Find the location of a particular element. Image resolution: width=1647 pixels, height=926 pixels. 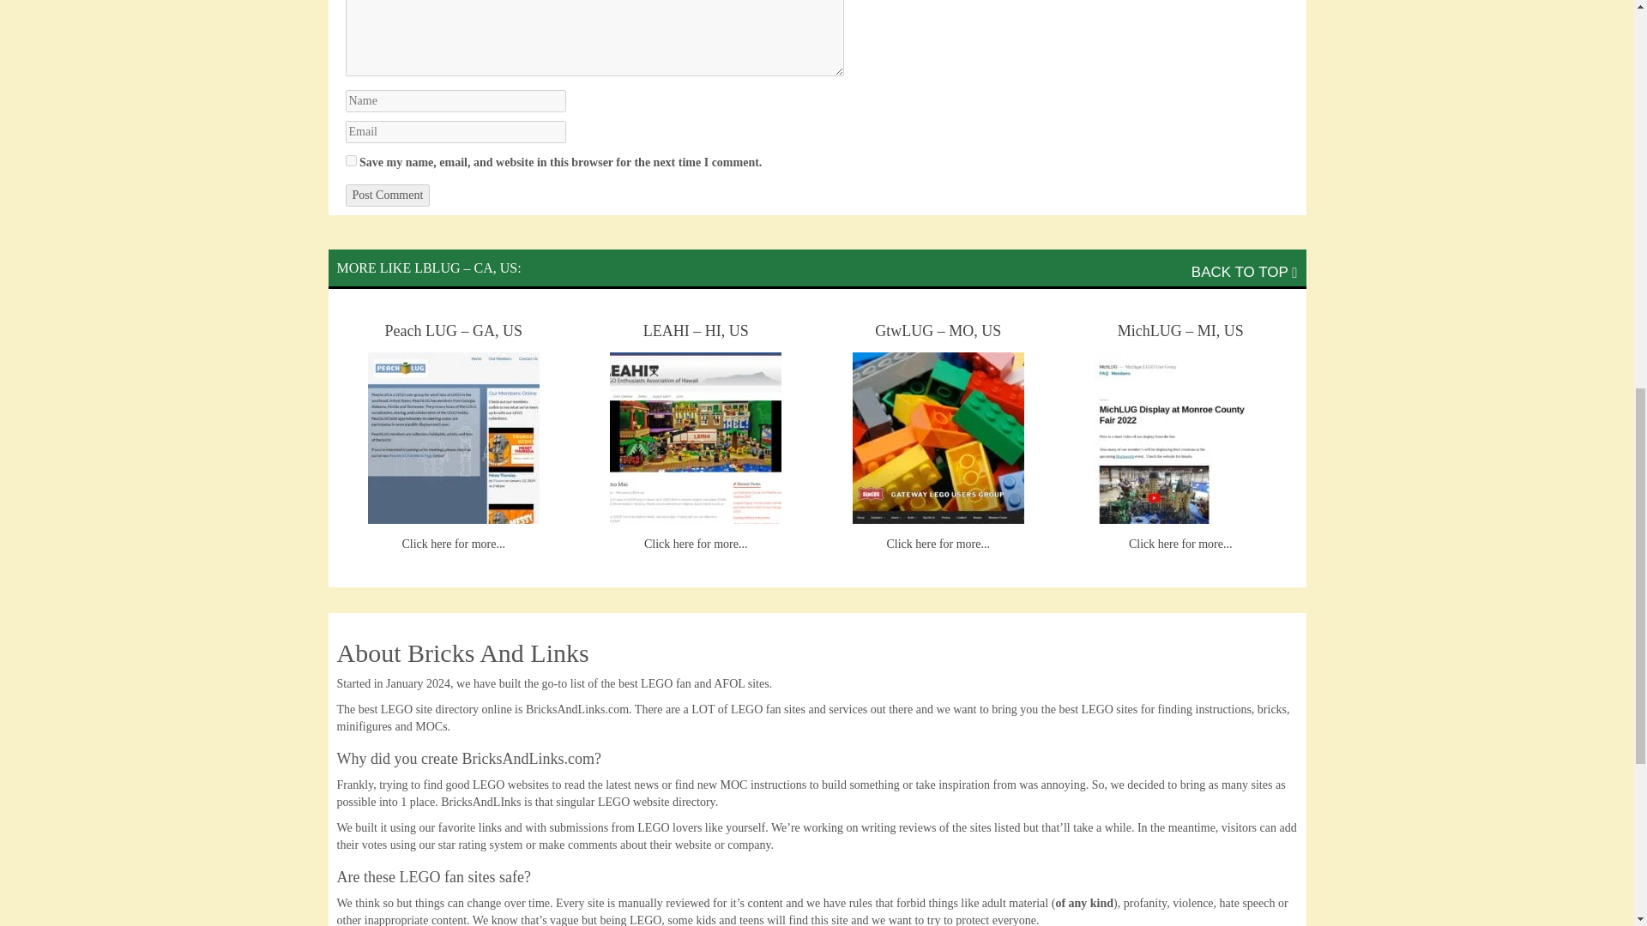

yes is located at coordinates (350, 161).